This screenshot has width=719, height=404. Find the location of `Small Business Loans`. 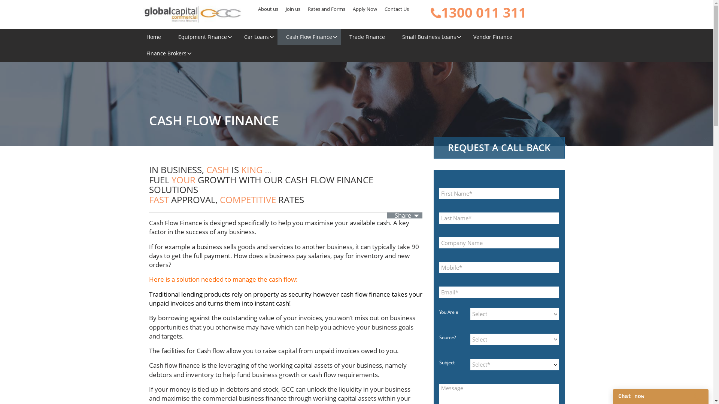

Small Business Loans is located at coordinates (429, 37).